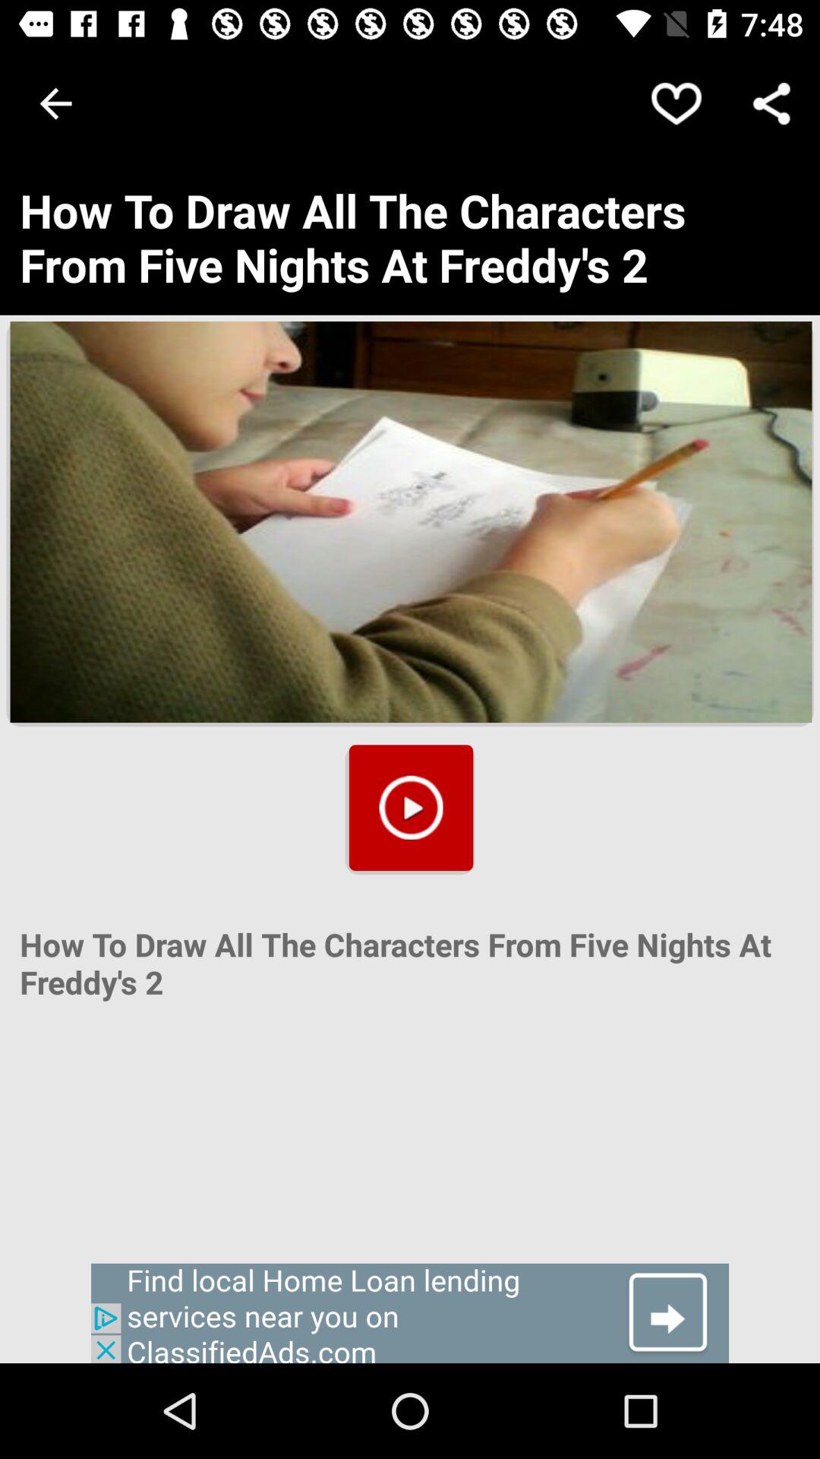  I want to click on advertisement, so click(410, 1313).